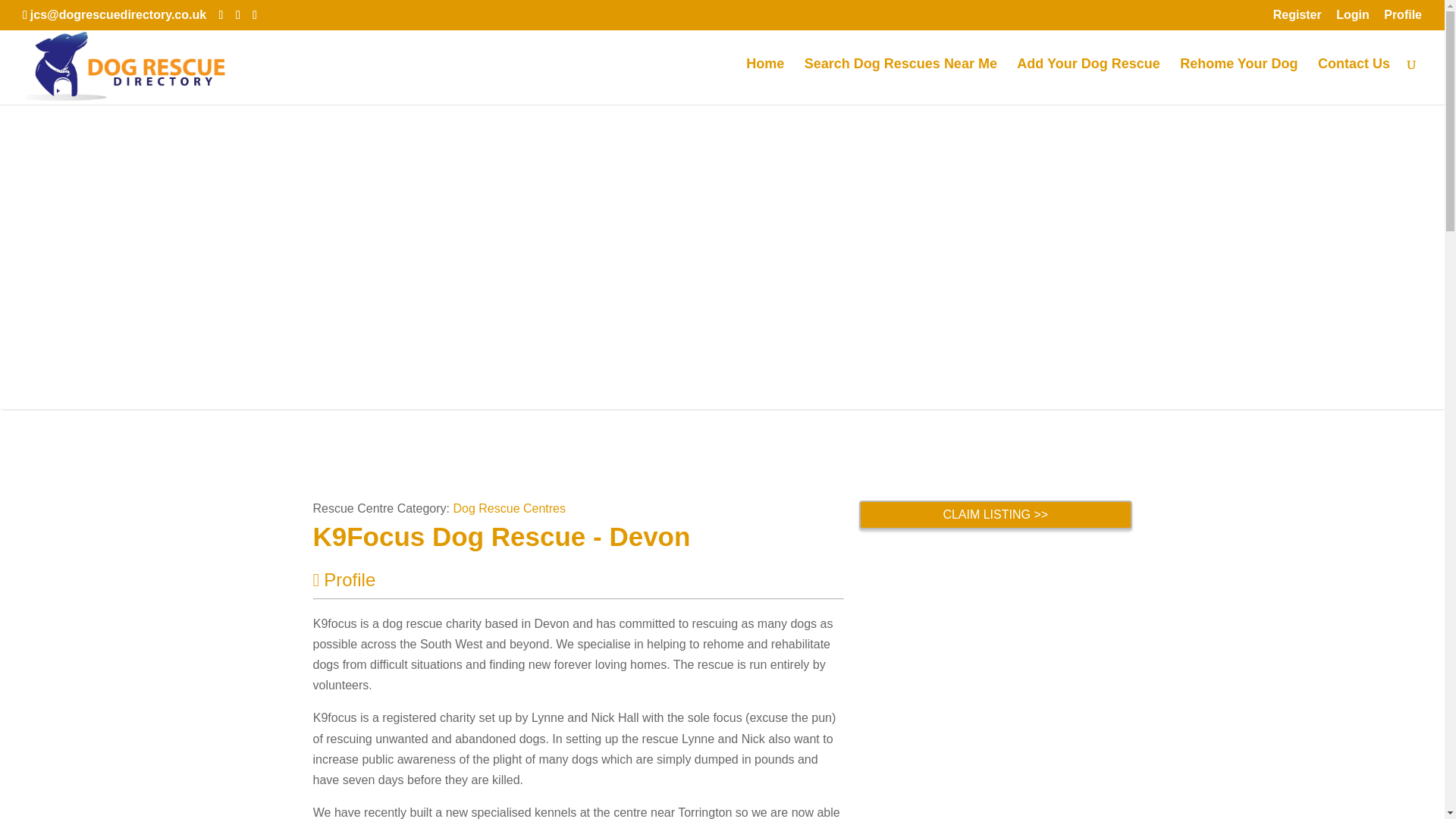 The image size is (1456, 819). What do you see at coordinates (1354, 81) in the screenshot?
I see `Contact Us` at bounding box center [1354, 81].